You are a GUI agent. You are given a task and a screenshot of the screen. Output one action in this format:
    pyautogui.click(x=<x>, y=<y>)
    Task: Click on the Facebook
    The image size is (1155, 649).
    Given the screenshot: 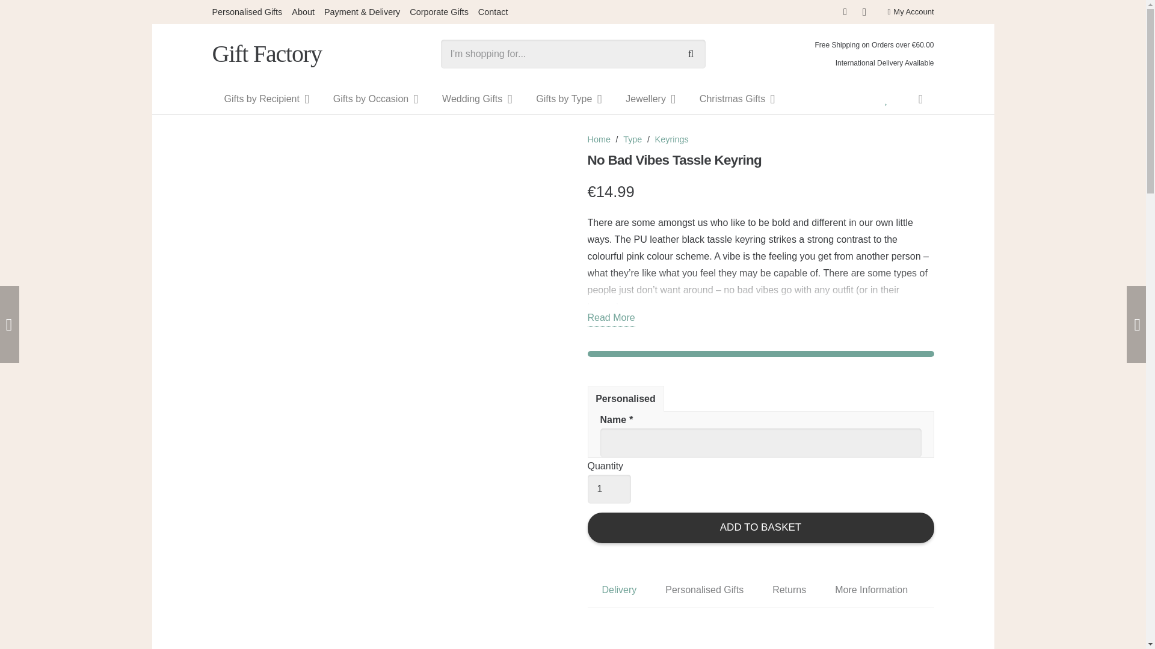 What is the action you would take?
    pyautogui.click(x=845, y=12)
    